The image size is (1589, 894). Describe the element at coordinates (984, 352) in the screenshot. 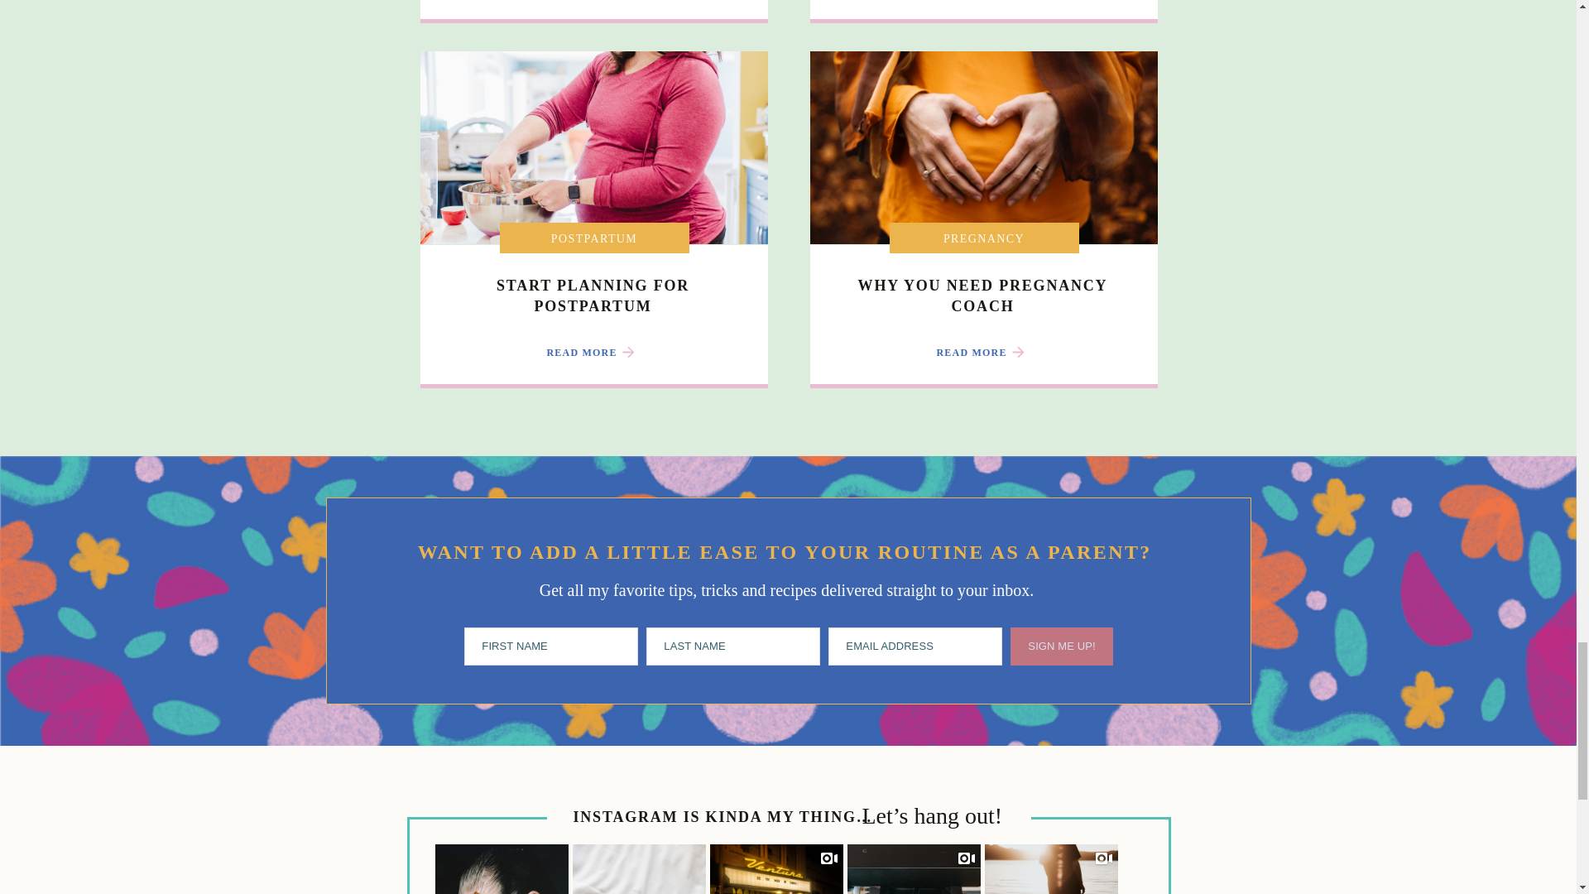

I see `Why You Need Pregnancy Coach` at that location.